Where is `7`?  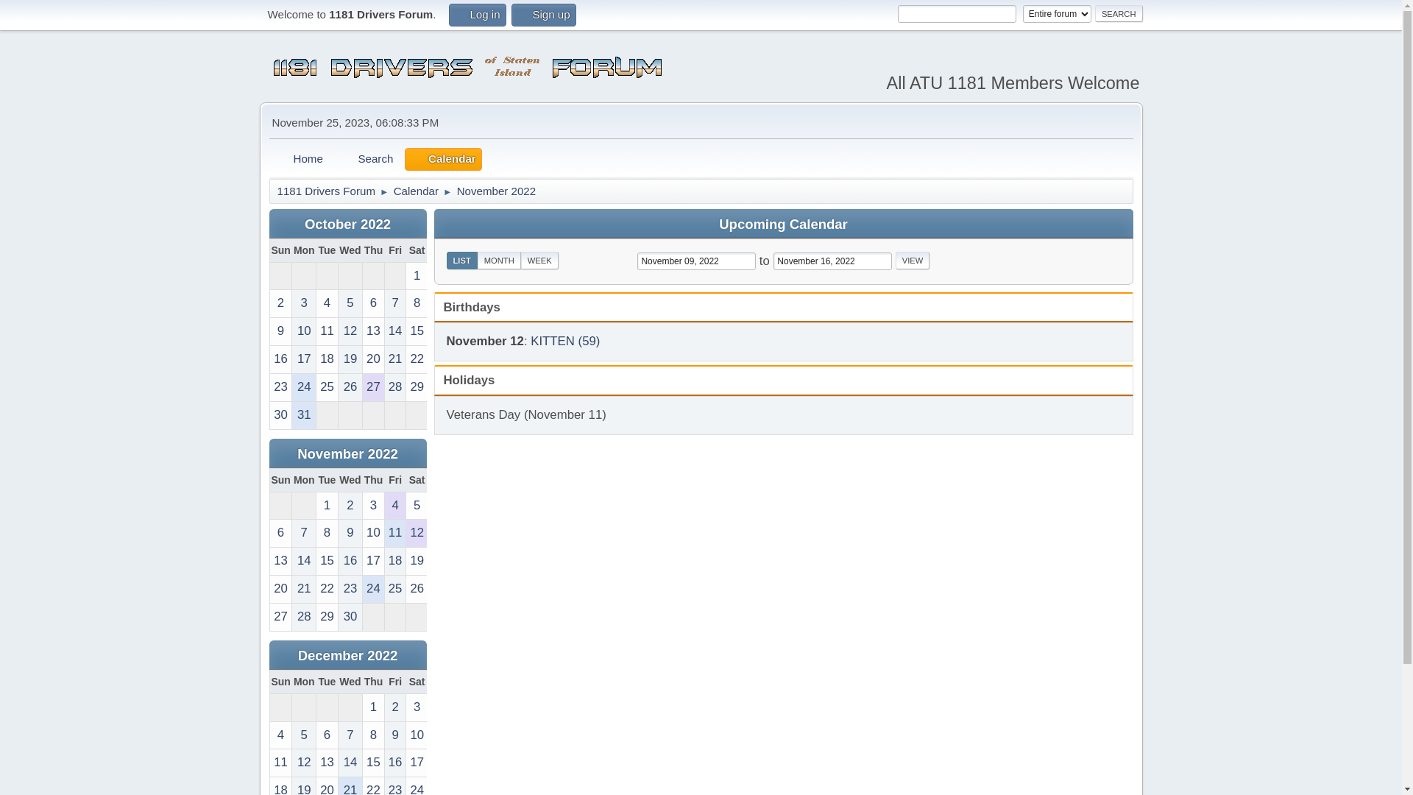 7 is located at coordinates (304, 533).